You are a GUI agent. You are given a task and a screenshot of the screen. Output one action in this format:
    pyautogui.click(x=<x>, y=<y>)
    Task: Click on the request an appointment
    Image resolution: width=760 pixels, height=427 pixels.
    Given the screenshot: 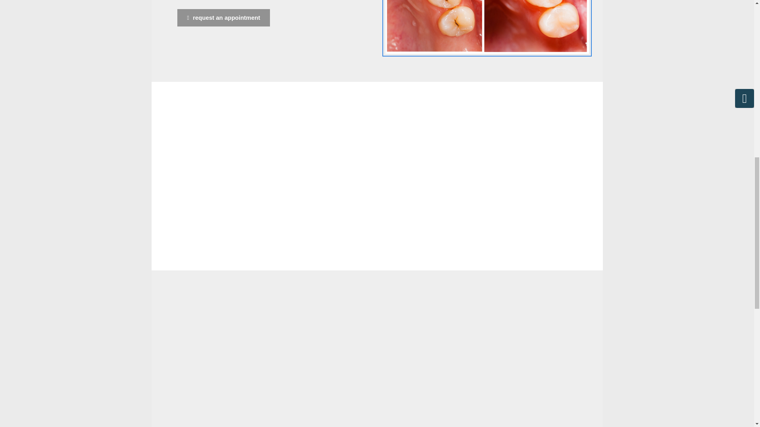 What is the action you would take?
    pyautogui.click(x=224, y=18)
    